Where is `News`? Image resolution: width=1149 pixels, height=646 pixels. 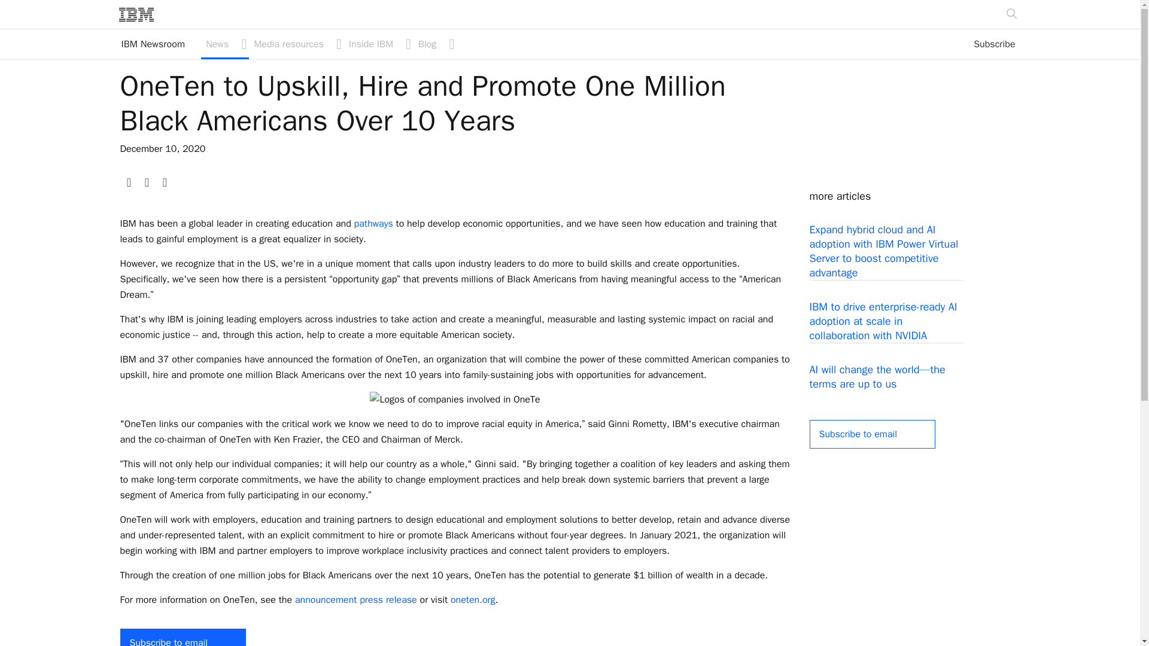
News is located at coordinates (160, 44).